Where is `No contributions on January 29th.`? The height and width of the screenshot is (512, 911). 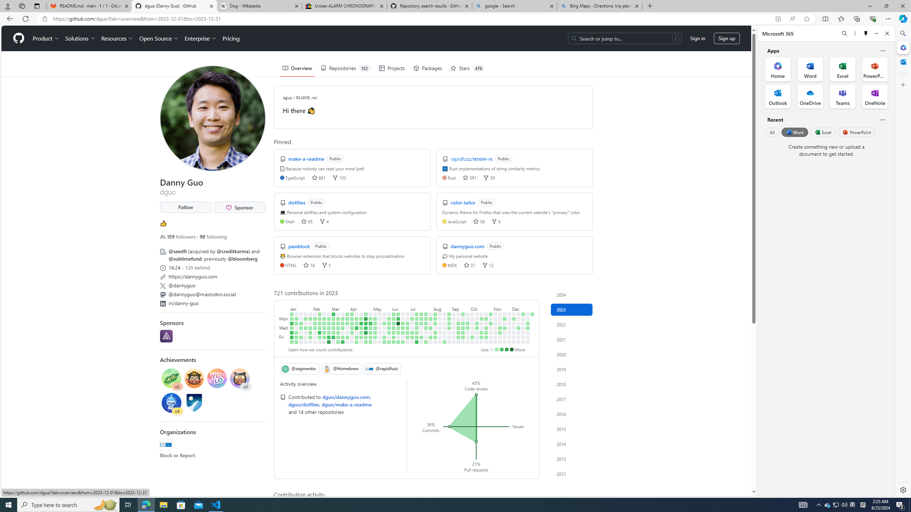
No contributions on January 29th. is located at coordinates (310, 314).